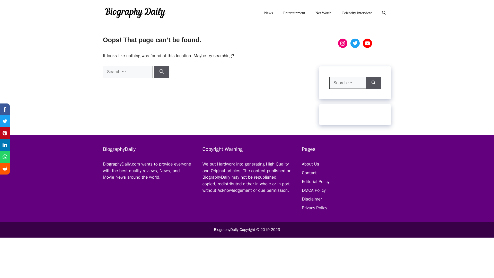 This screenshot has height=278, width=494. What do you see at coordinates (268, 13) in the screenshot?
I see `News` at bounding box center [268, 13].